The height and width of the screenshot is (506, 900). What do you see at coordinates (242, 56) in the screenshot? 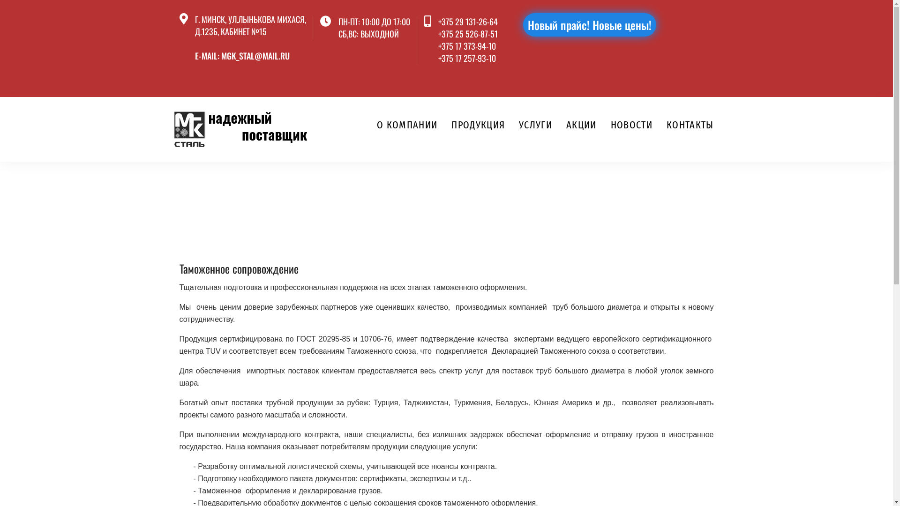
I see `E-MAIL: MGK_STAL@MAIL.RU` at bounding box center [242, 56].